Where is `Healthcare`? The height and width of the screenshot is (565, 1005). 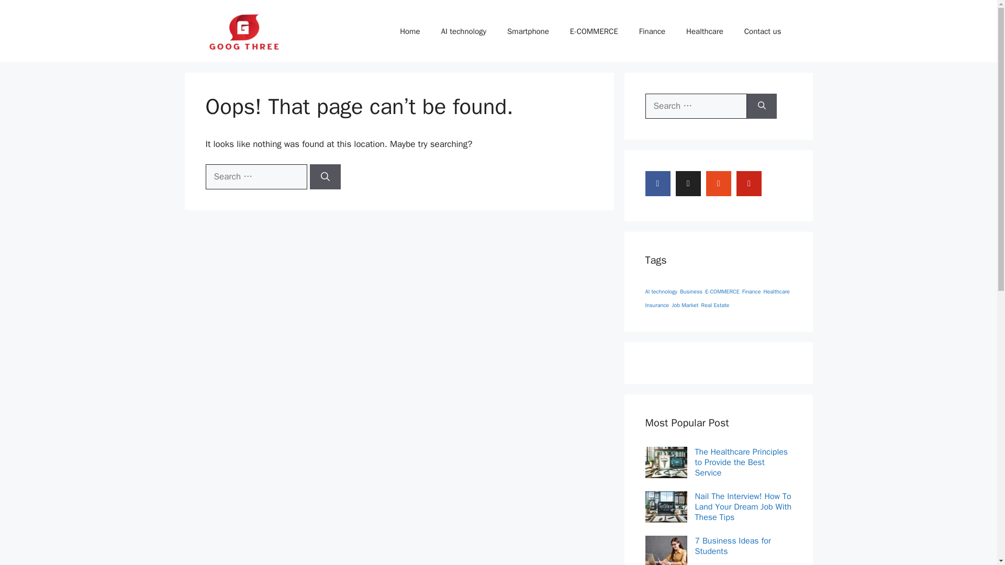
Healthcare is located at coordinates (777, 291).